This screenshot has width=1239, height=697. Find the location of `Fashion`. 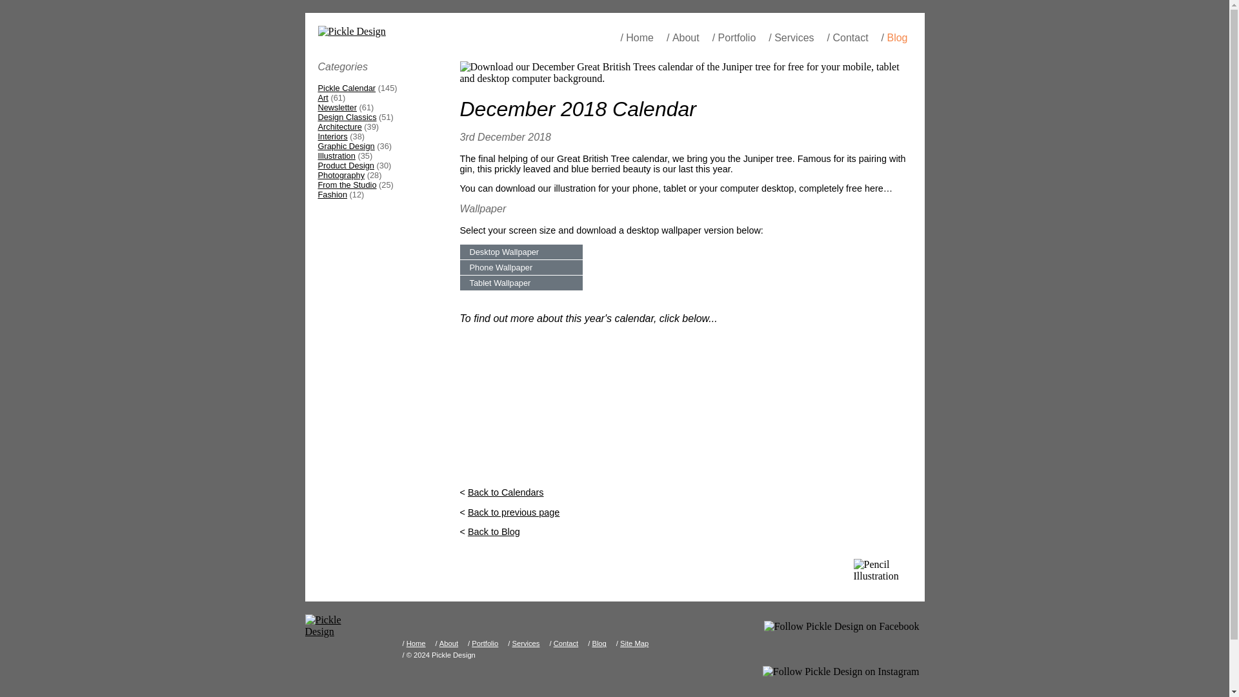

Fashion is located at coordinates (332, 194).